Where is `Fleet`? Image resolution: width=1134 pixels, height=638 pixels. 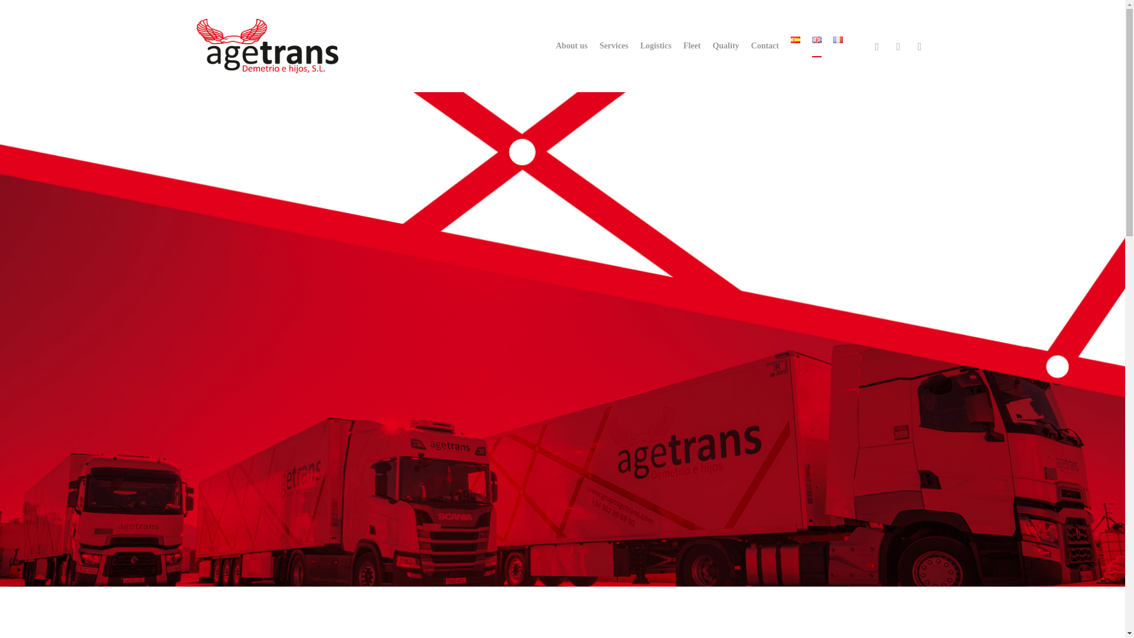
Fleet is located at coordinates (692, 46).